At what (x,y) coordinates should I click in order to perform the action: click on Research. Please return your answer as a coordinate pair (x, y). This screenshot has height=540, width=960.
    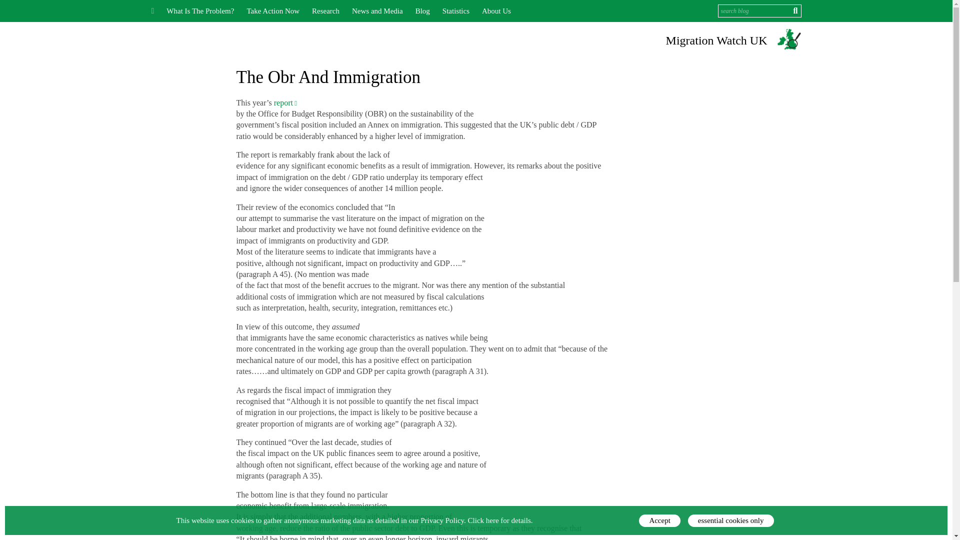
    Looking at the image, I should click on (326, 11).